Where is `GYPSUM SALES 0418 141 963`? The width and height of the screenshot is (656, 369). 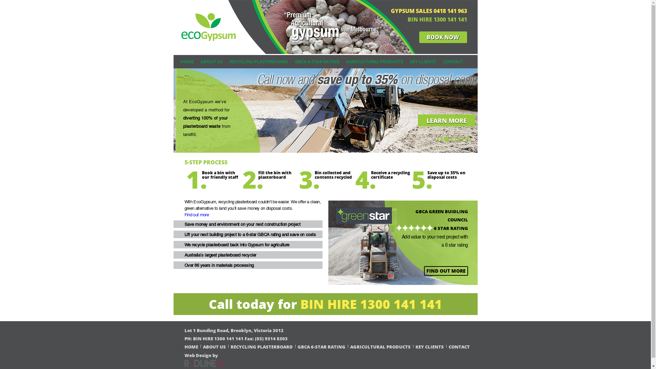
GYPSUM SALES 0418 141 963 is located at coordinates (424, 10).